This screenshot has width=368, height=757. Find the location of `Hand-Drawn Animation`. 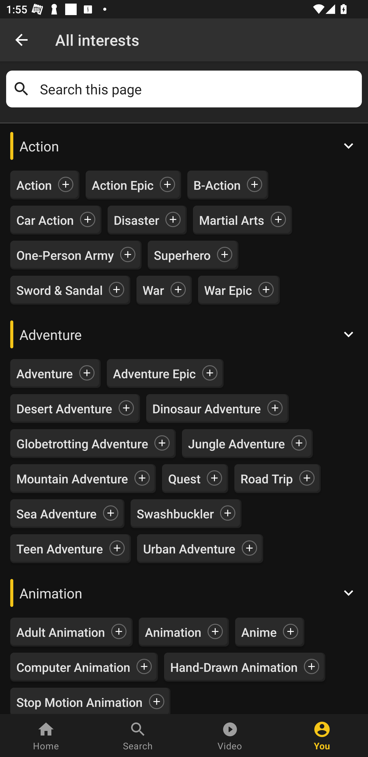

Hand-Drawn Animation is located at coordinates (234, 667).